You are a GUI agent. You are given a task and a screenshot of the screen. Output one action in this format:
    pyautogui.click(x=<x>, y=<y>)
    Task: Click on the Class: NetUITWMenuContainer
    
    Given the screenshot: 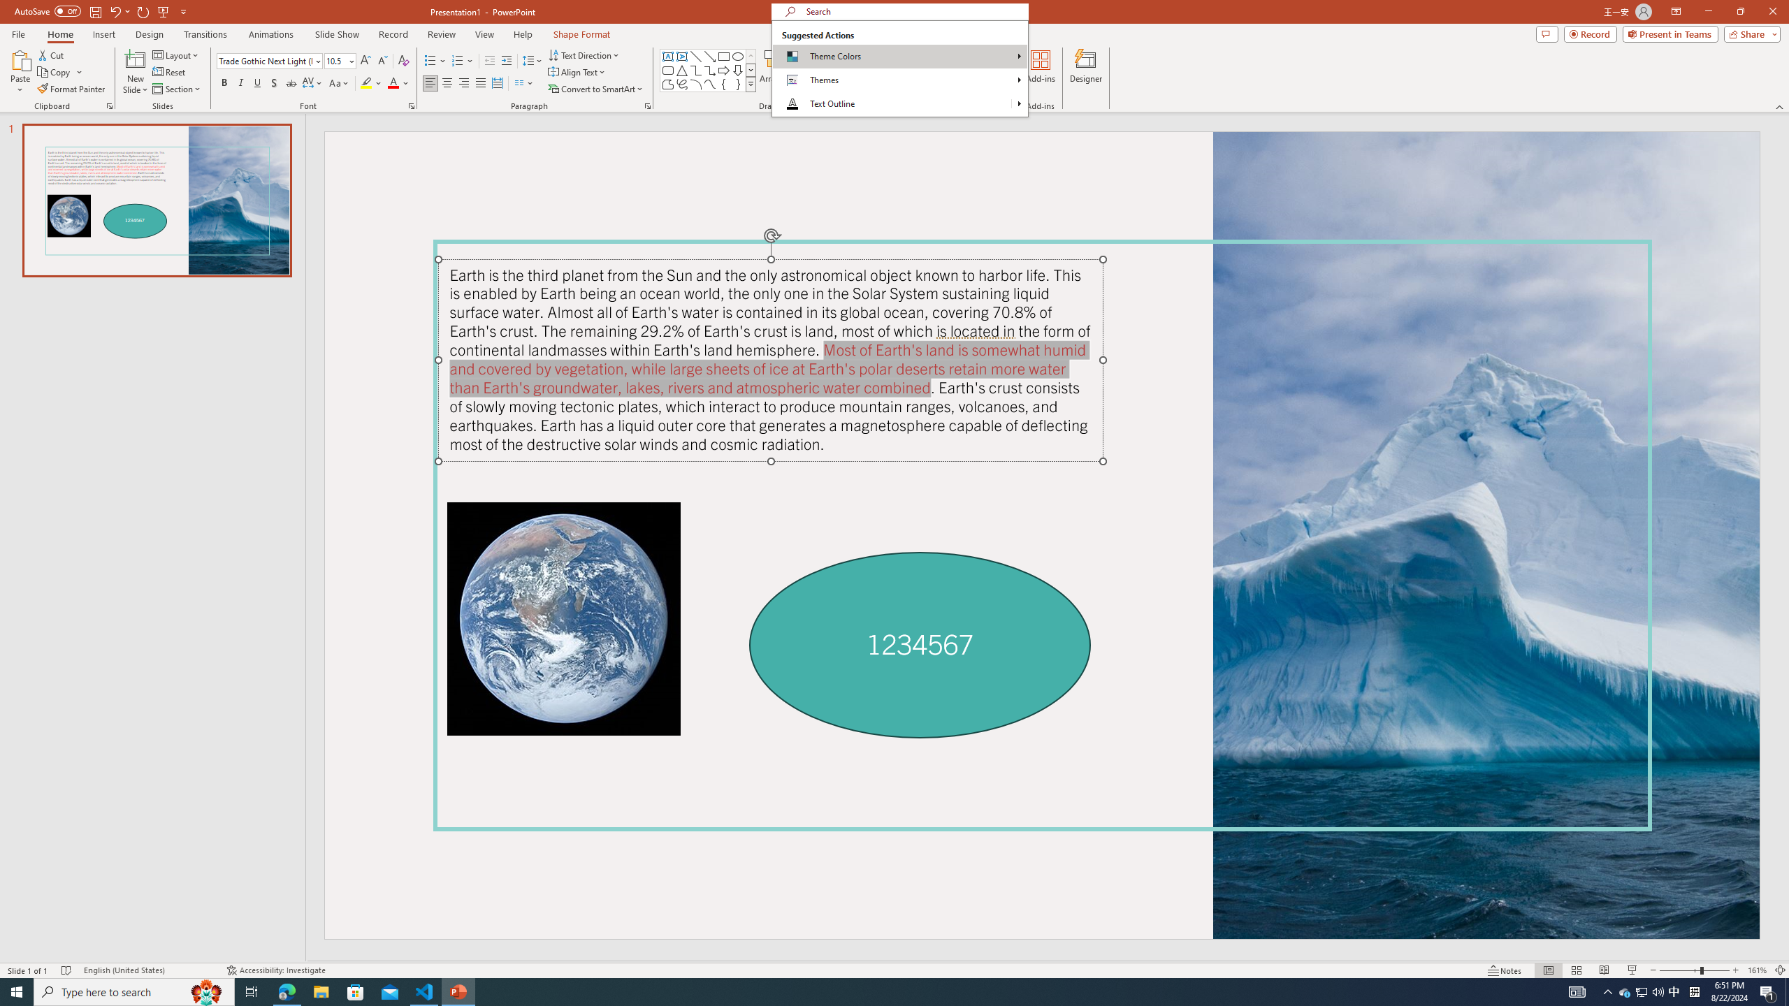 What is the action you would take?
    pyautogui.click(x=899, y=68)
    